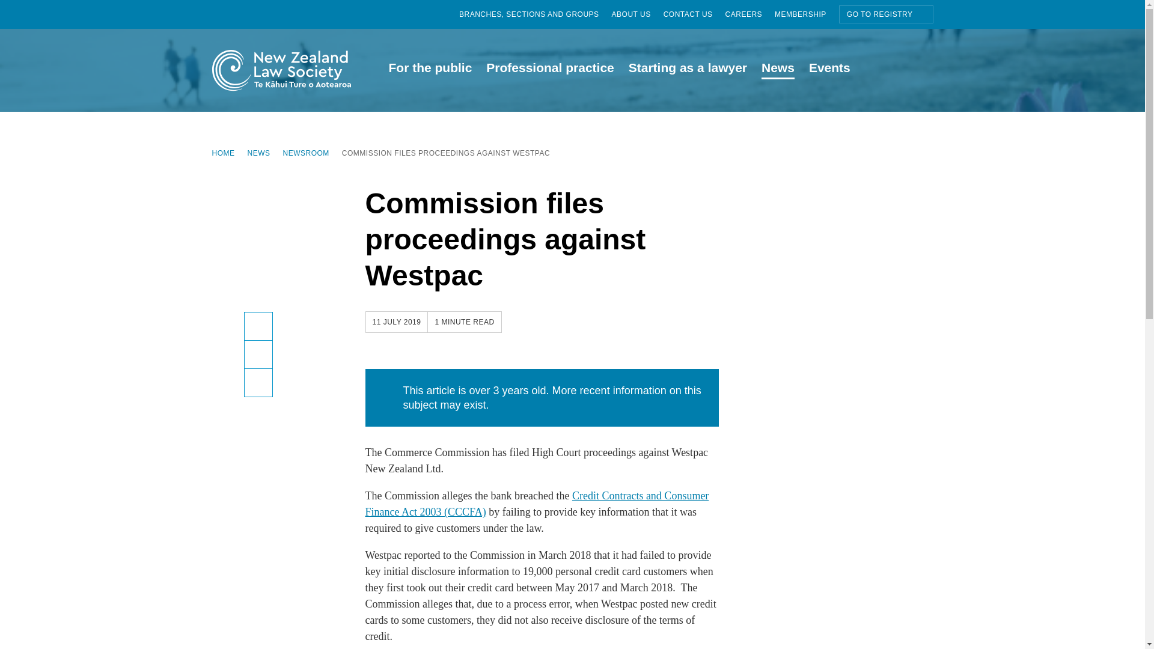 The width and height of the screenshot is (1154, 649). Describe the element at coordinates (807, 14) in the screenshot. I see `MEMBERSHIP` at that location.